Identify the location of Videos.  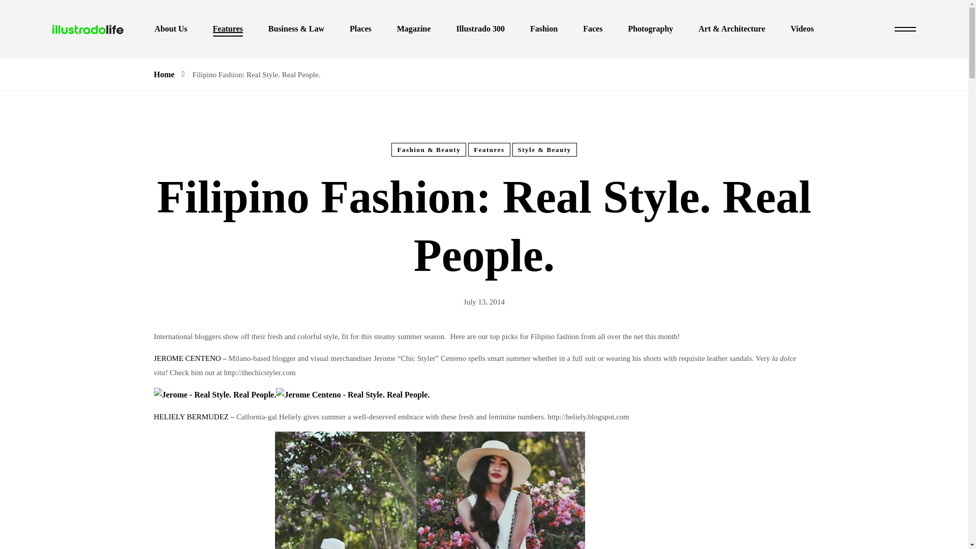
(802, 28).